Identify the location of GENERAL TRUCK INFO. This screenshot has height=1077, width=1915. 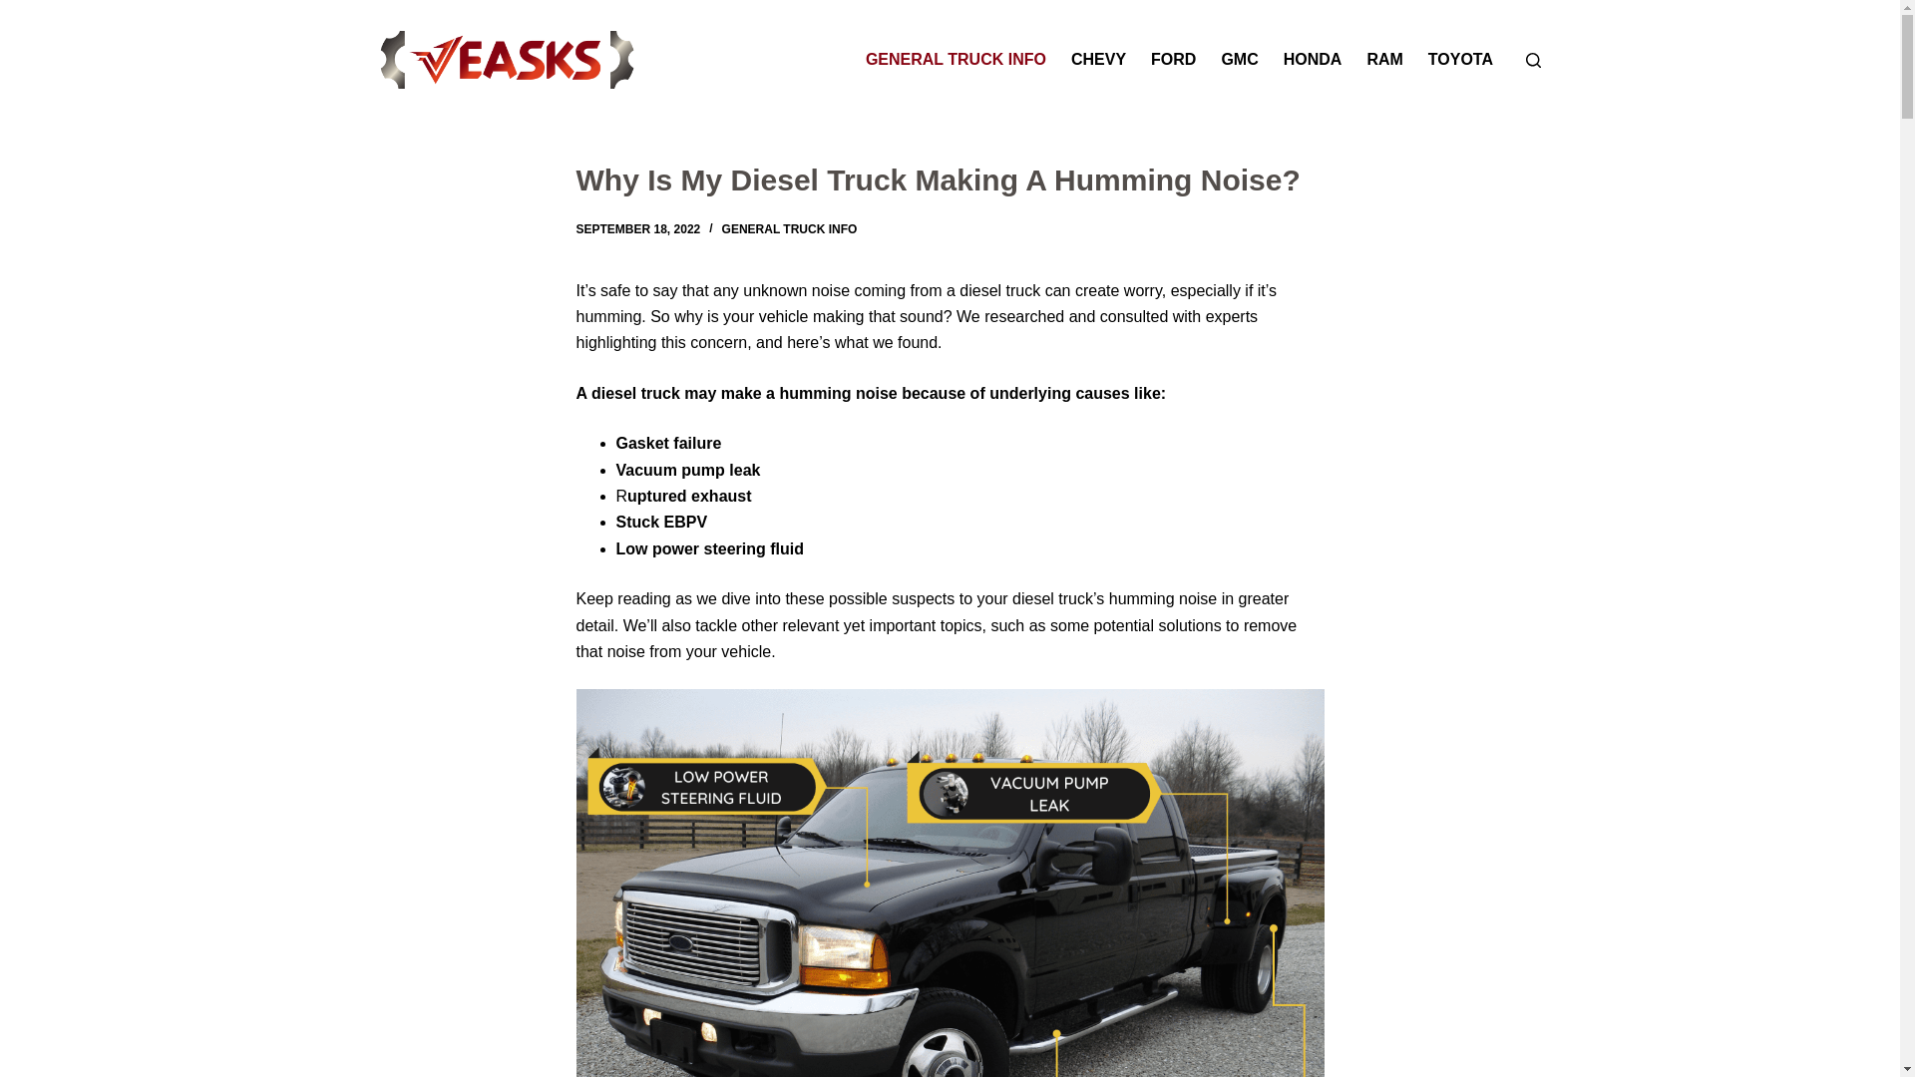
(956, 60).